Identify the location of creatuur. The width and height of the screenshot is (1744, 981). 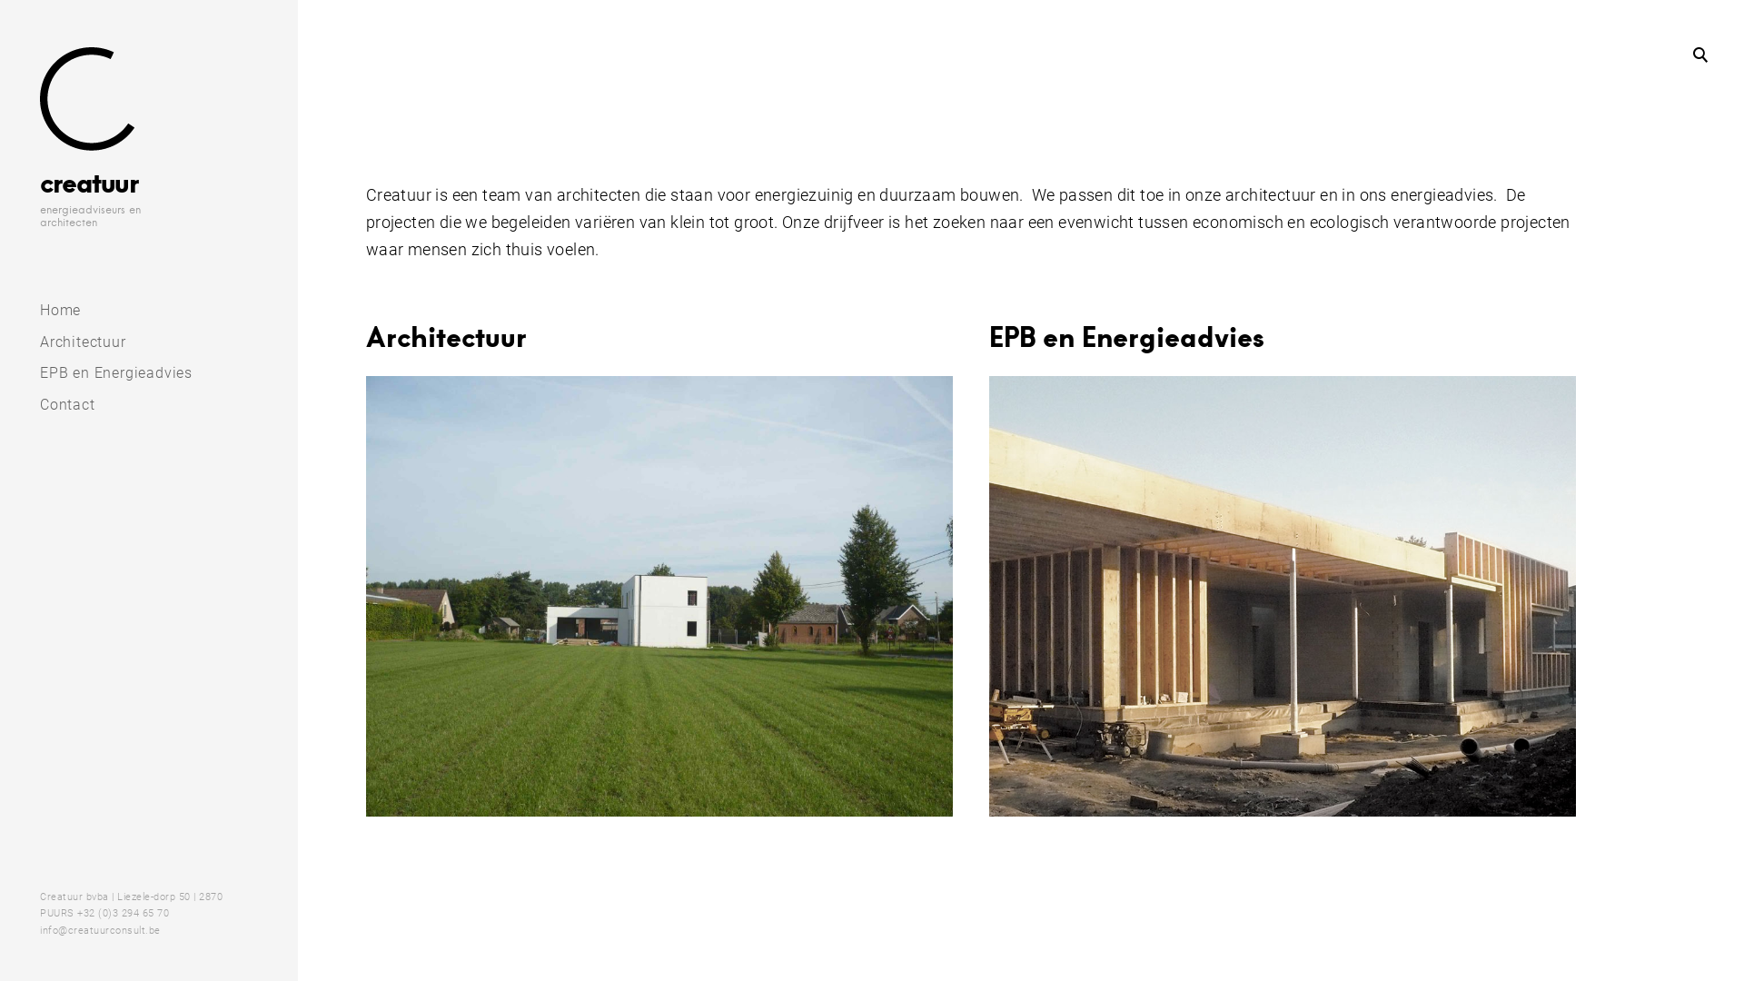
(89, 182).